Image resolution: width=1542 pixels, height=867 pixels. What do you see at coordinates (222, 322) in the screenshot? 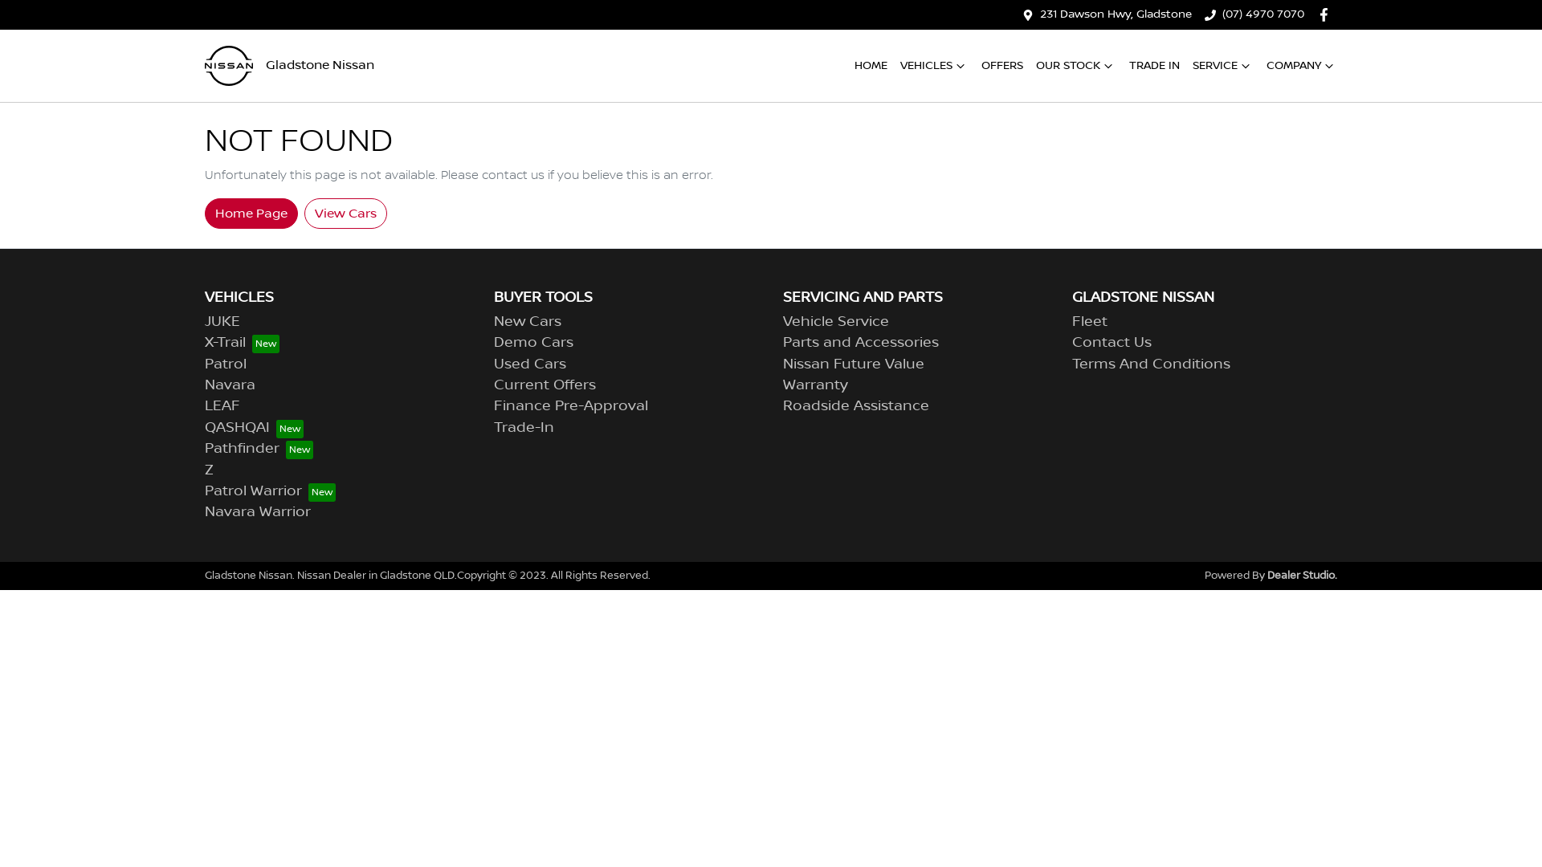
I see `JUKE` at bounding box center [222, 322].